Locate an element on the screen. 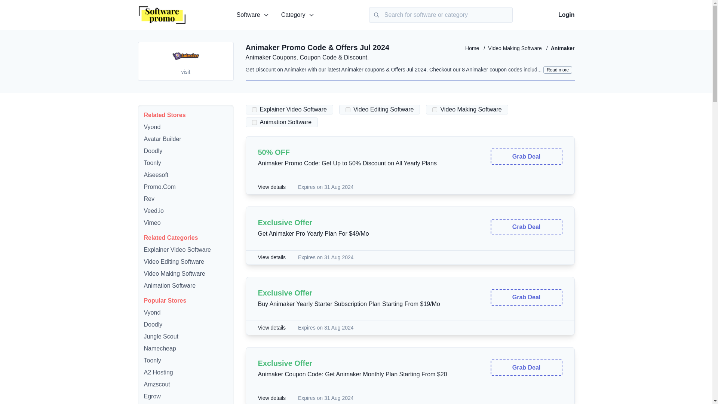 The image size is (718, 404). Vyond is located at coordinates (152, 312).